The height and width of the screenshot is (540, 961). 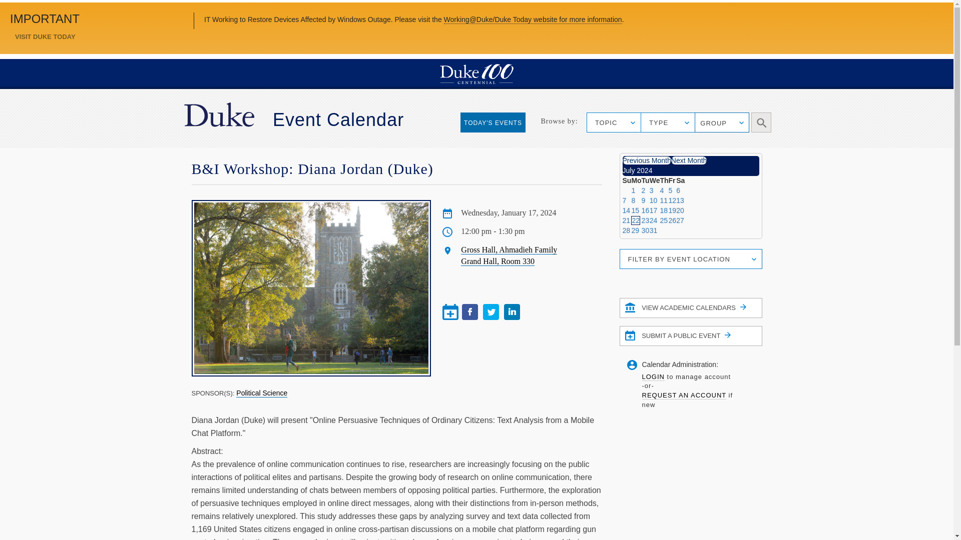 I want to click on 15, so click(x=635, y=210).